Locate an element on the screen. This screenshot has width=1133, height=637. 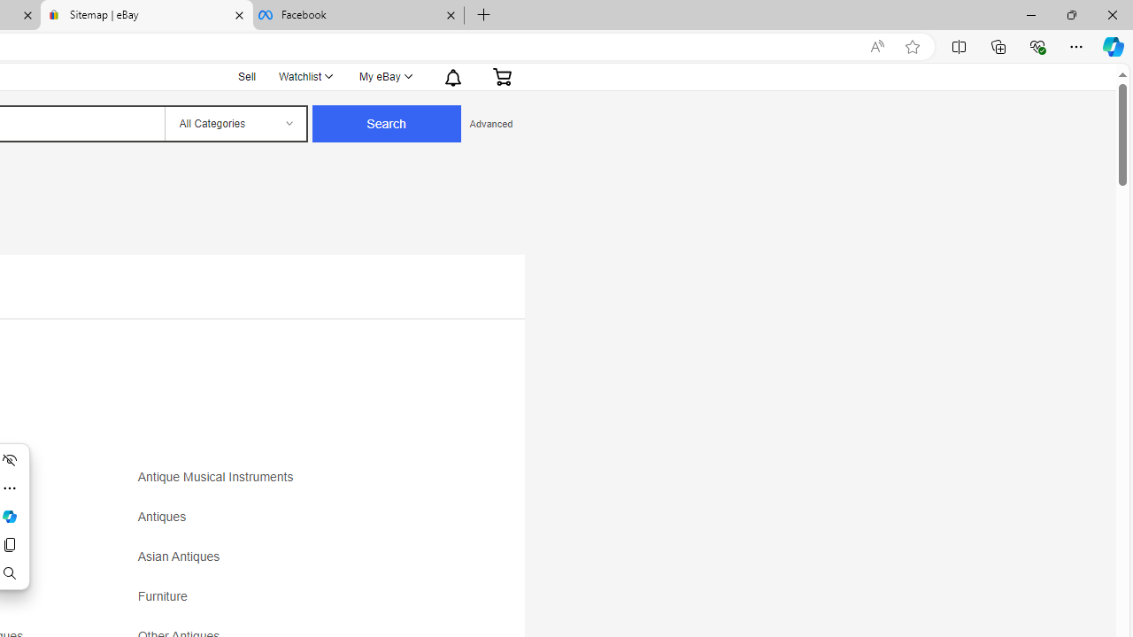
Facebook is located at coordinates (358, 16).